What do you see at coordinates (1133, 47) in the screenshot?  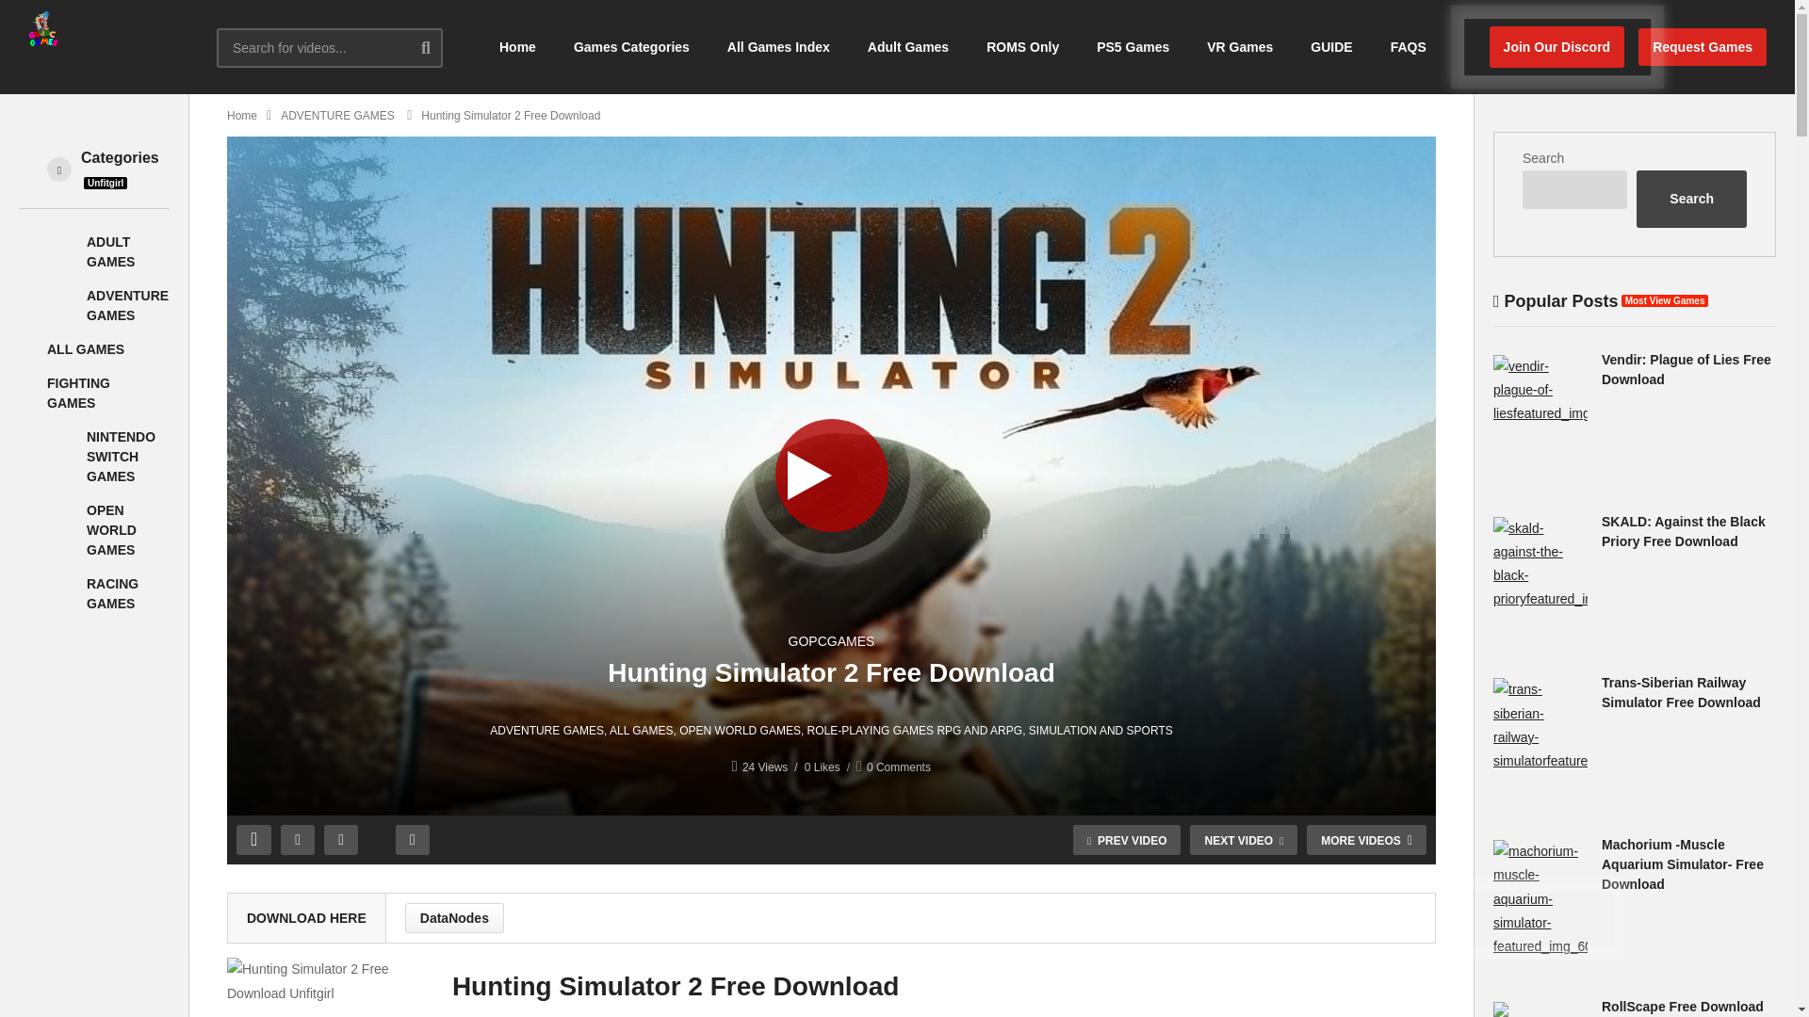 I see `PS5 Games` at bounding box center [1133, 47].